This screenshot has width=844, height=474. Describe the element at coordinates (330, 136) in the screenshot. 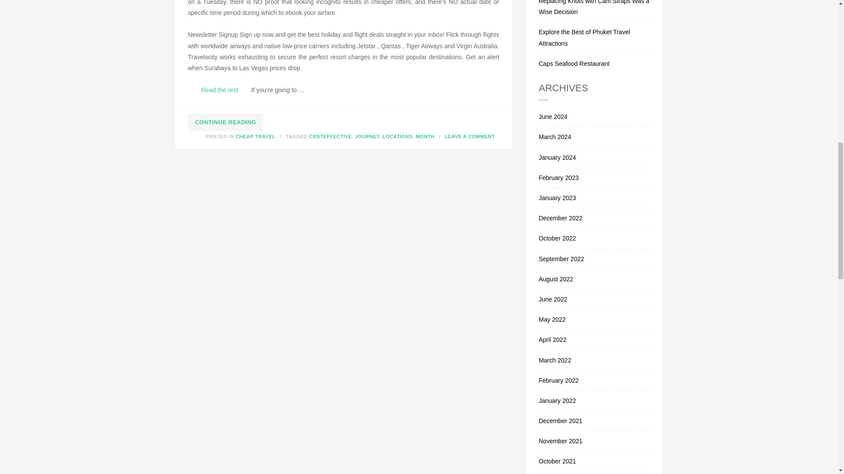

I see `COSTEFFECTIVE` at that location.